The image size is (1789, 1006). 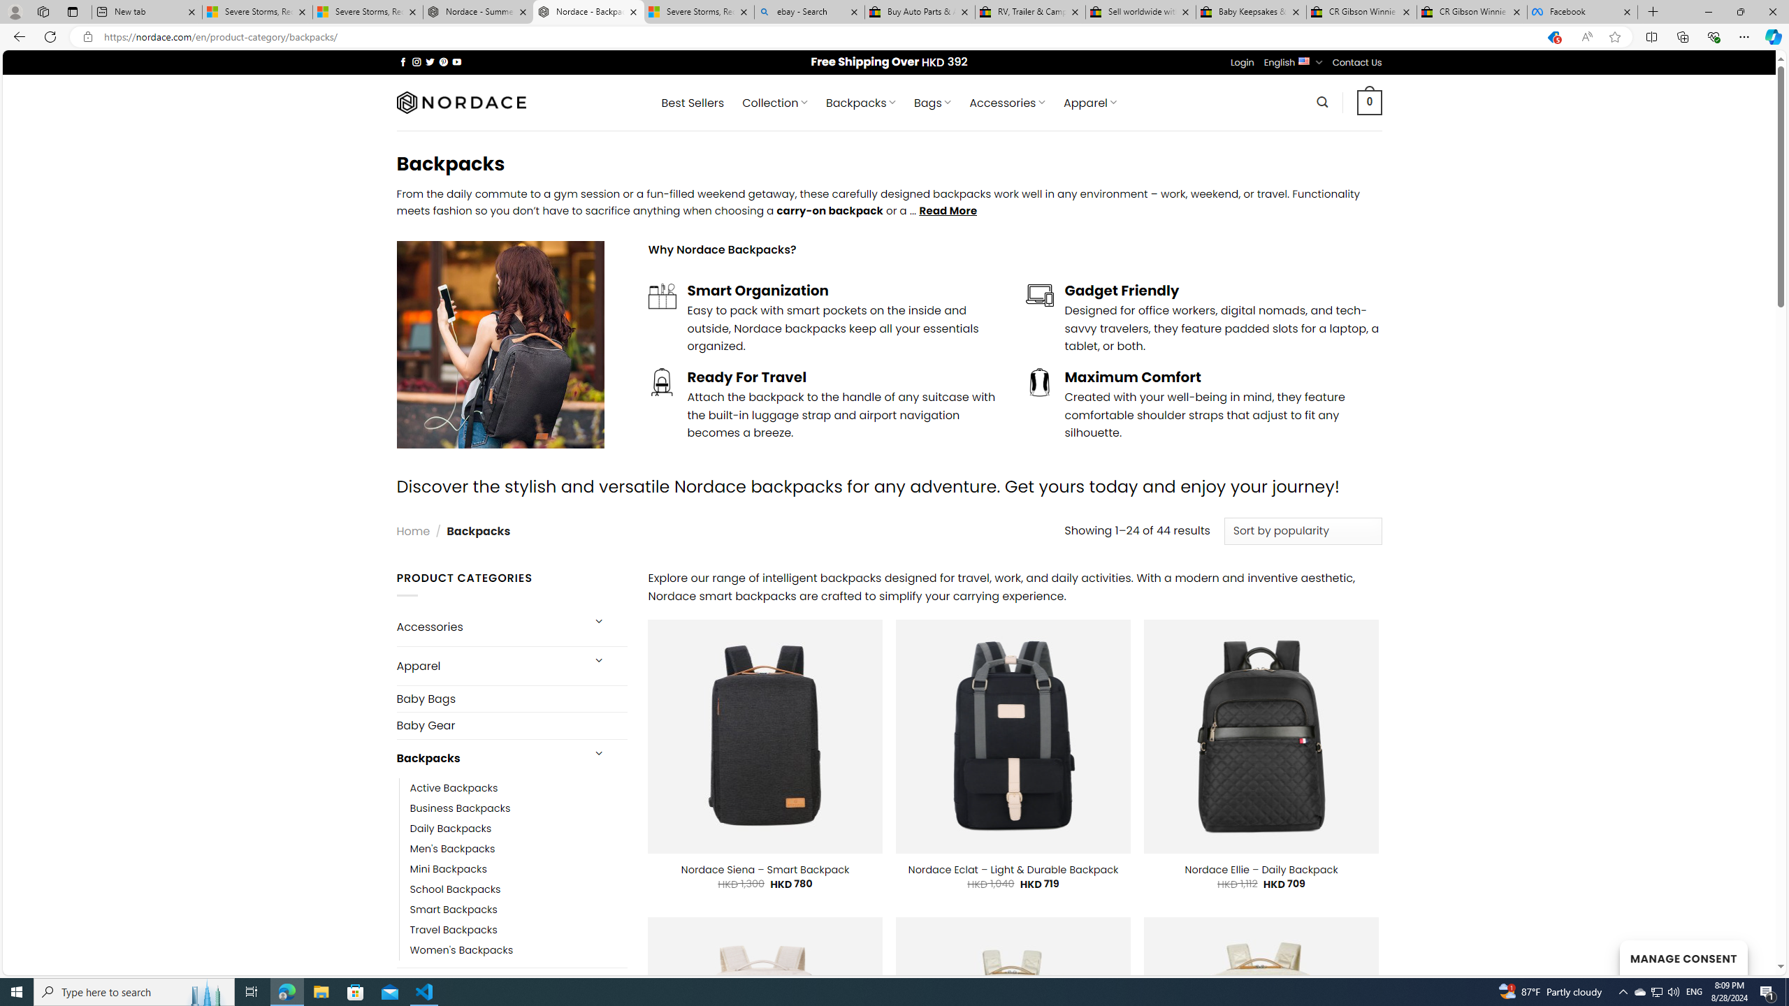 I want to click on Backpacks, so click(x=488, y=759).